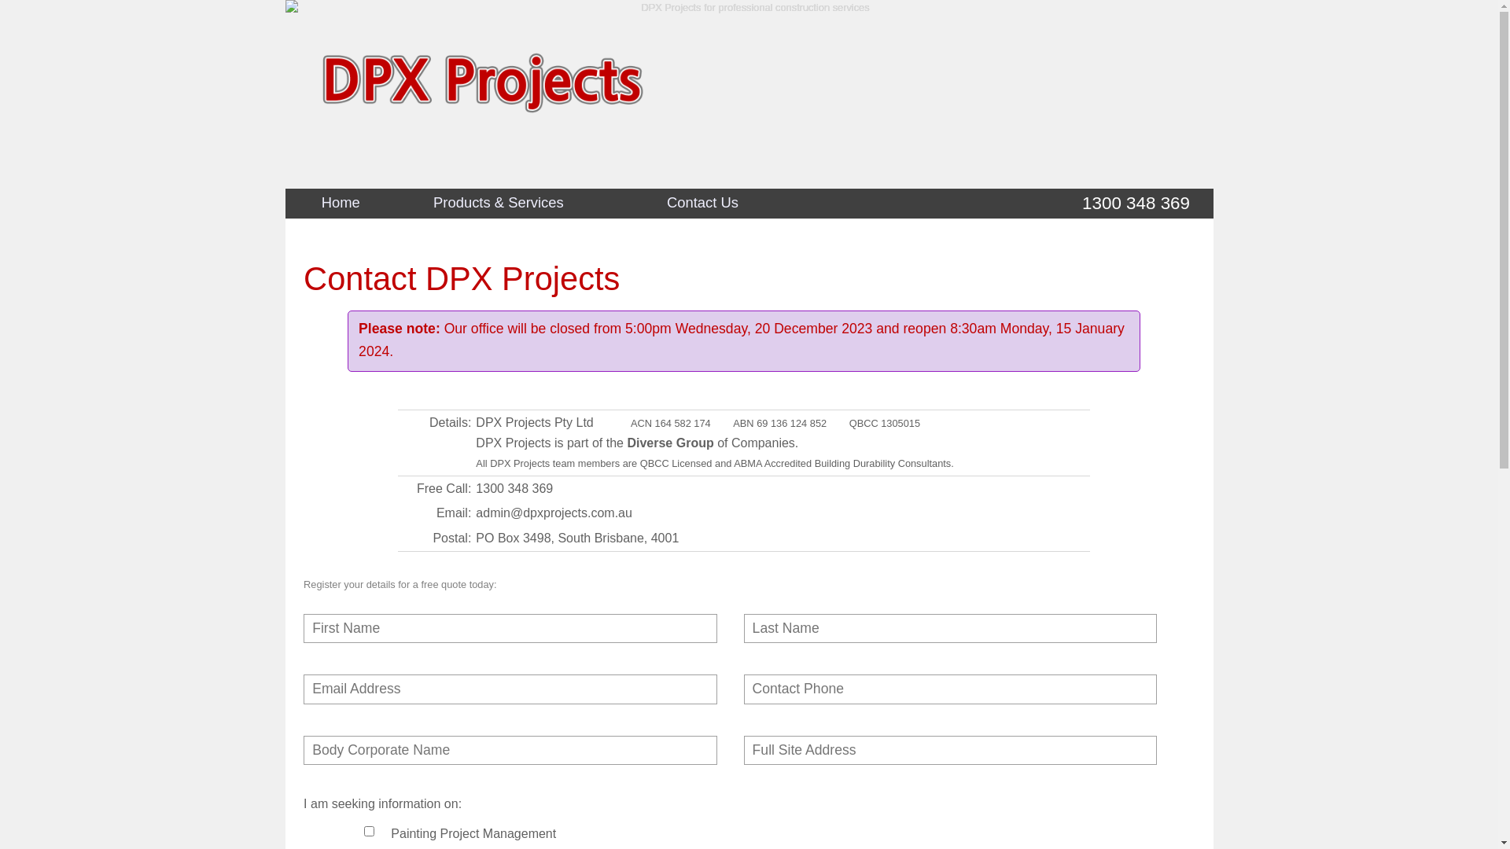 This screenshot has width=1510, height=849. I want to click on Full Site Address, so click(951, 750).